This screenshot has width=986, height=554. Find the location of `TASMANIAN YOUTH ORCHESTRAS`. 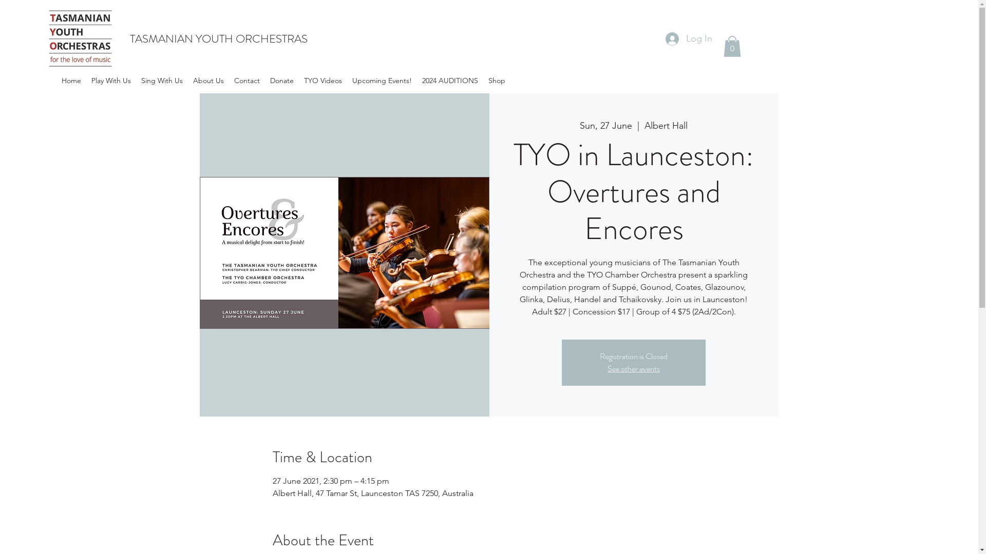

TASMANIAN YOUTH ORCHESTRAS is located at coordinates (219, 39).